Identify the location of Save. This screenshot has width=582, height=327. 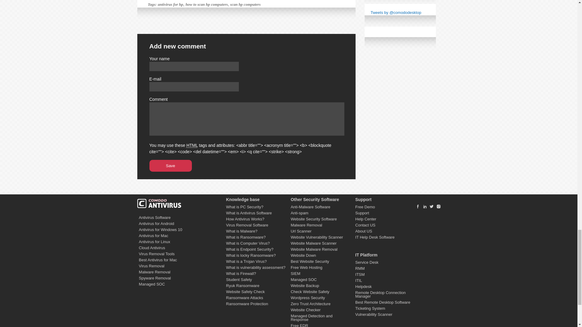
(170, 166).